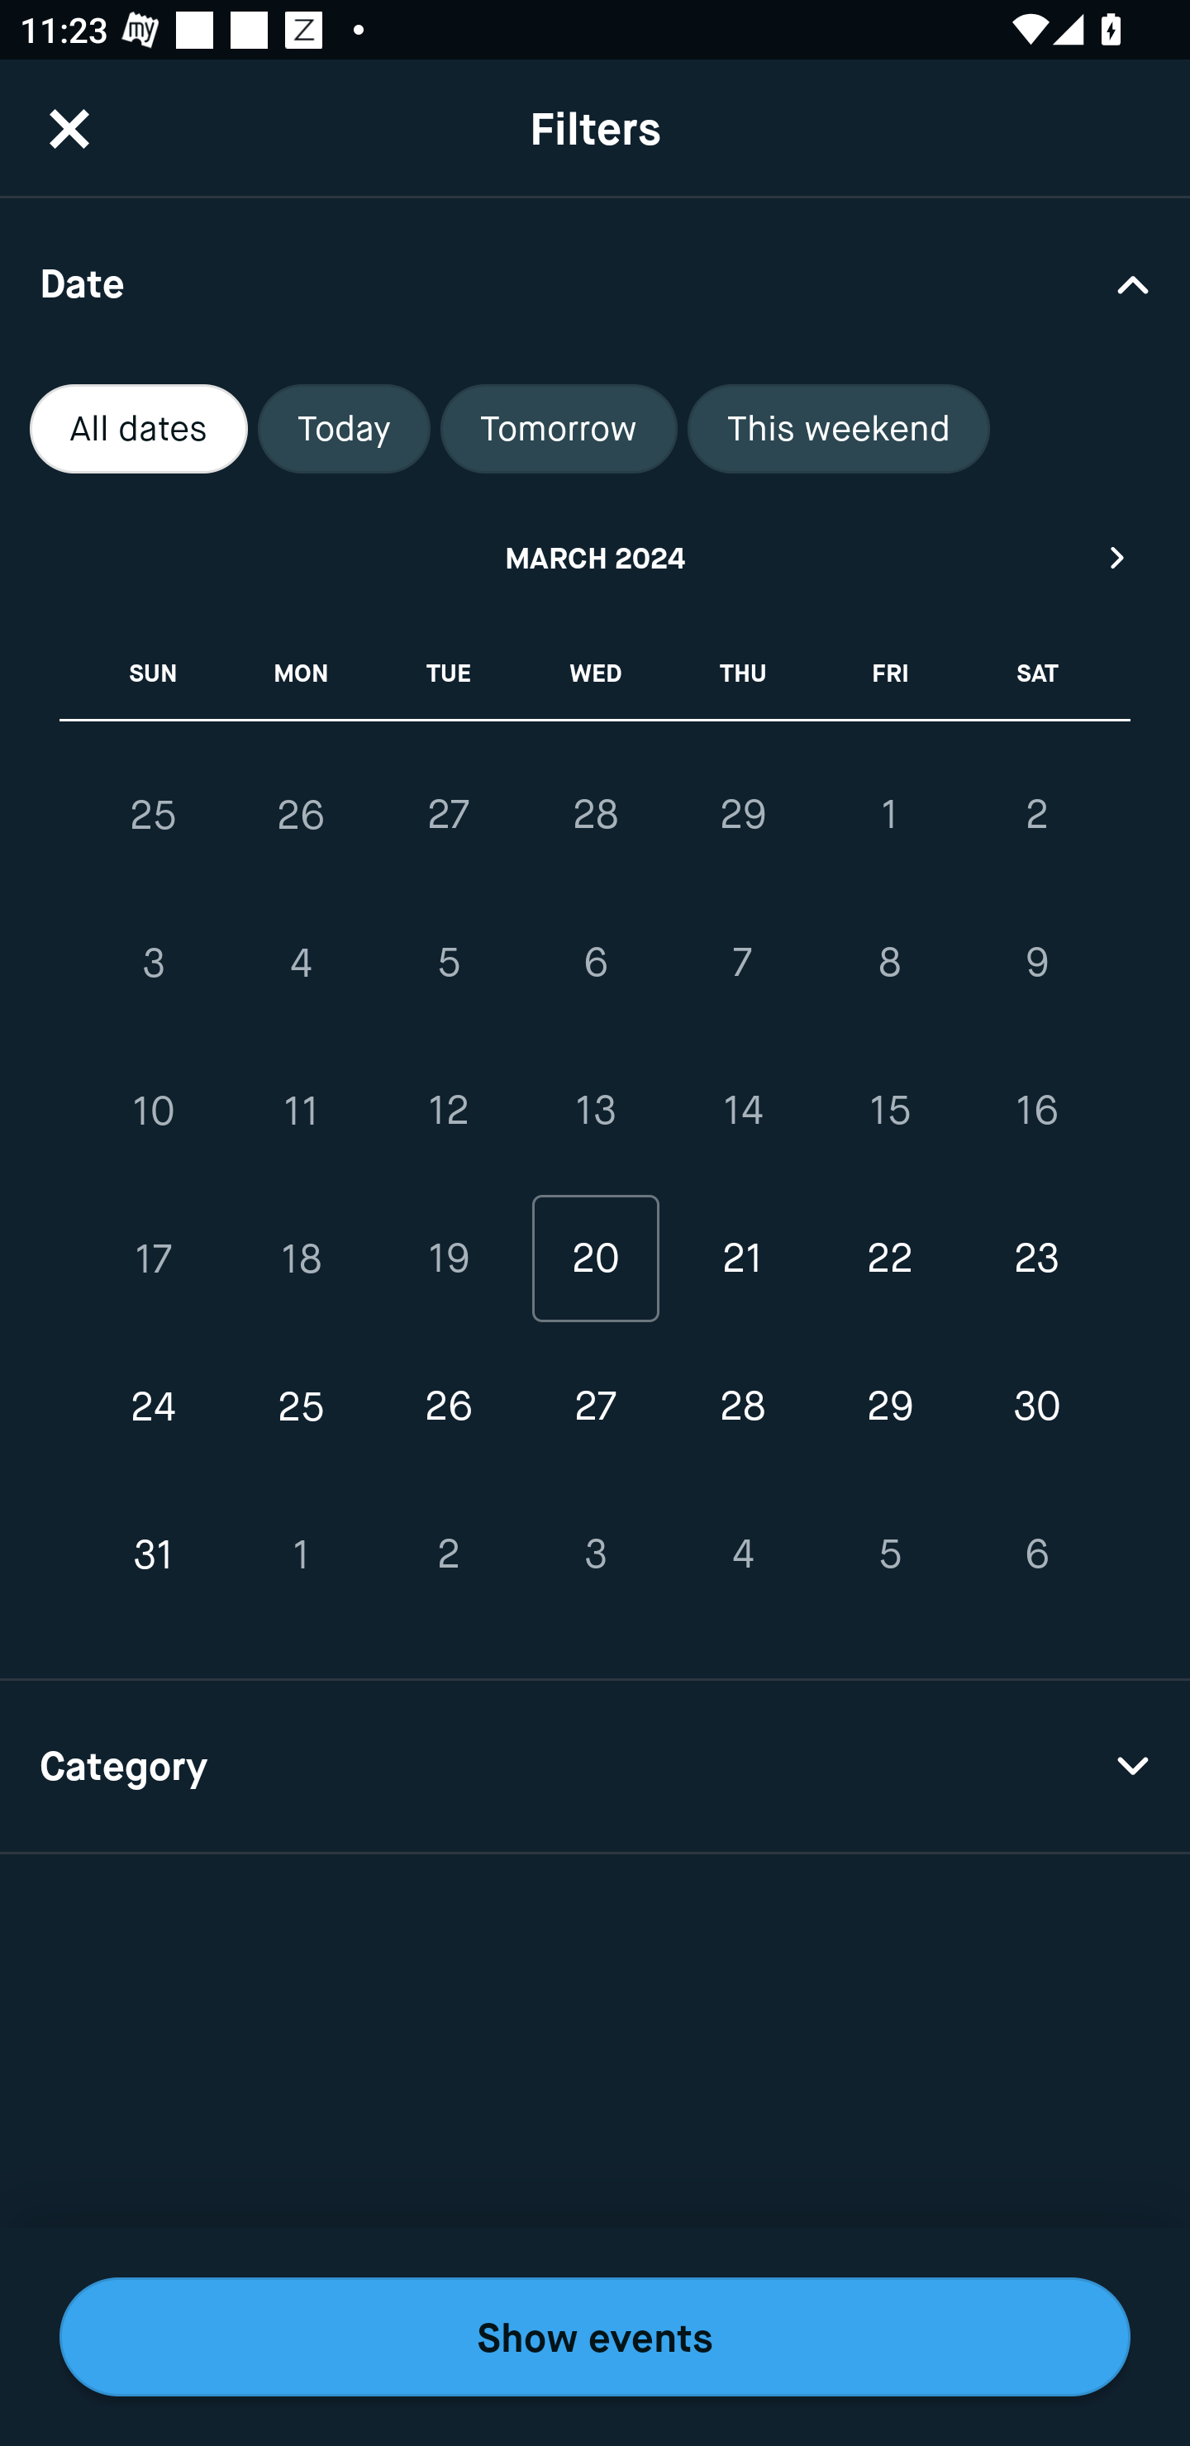 This screenshot has height=2446, width=1190. What do you see at coordinates (595, 1406) in the screenshot?
I see `27` at bounding box center [595, 1406].